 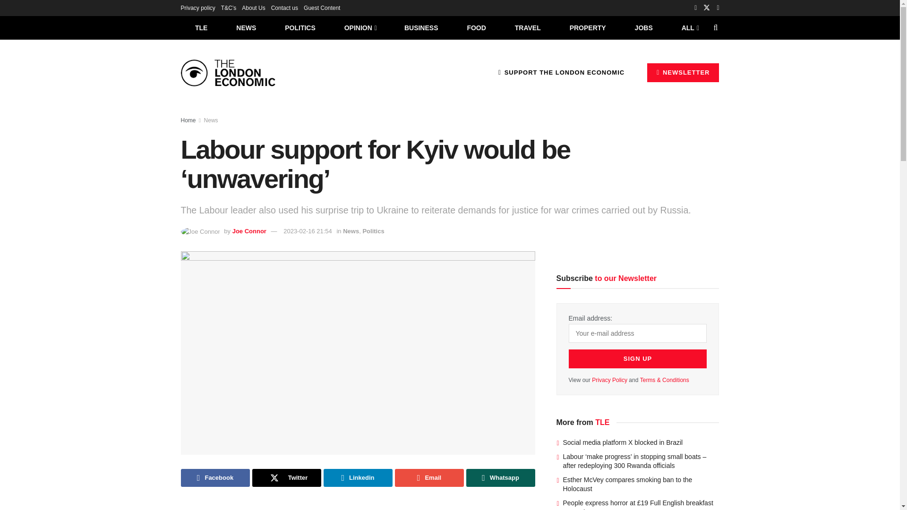 What do you see at coordinates (360, 27) in the screenshot?
I see `OPINION` at bounding box center [360, 27].